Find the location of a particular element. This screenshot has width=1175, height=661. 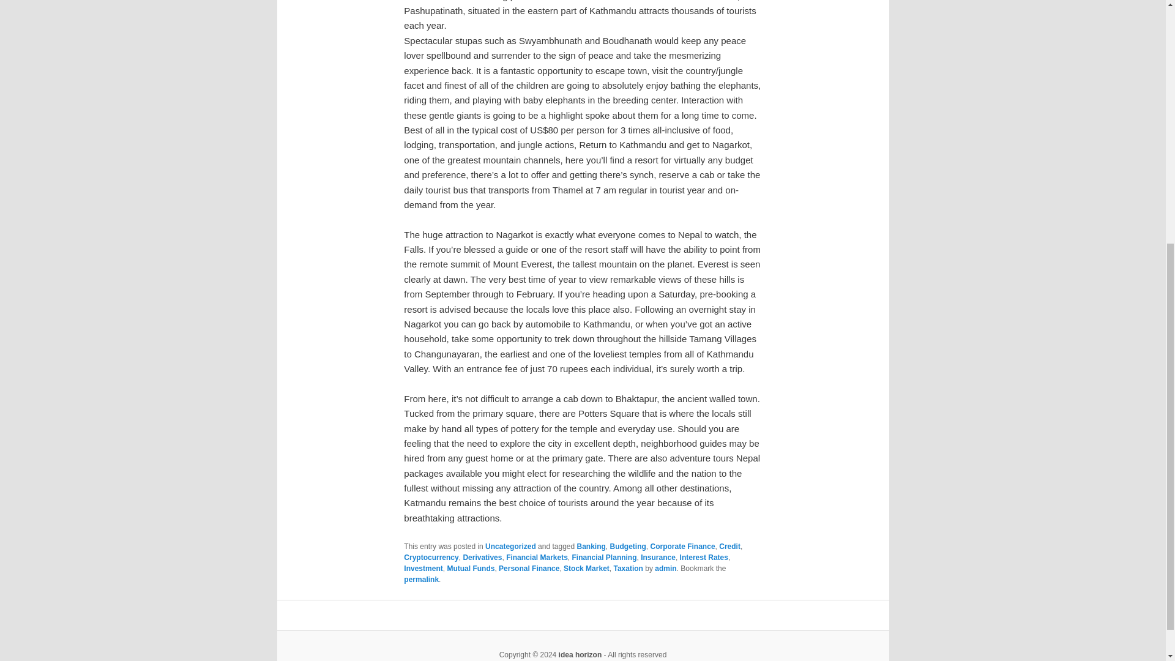

Stock Market is located at coordinates (586, 569).